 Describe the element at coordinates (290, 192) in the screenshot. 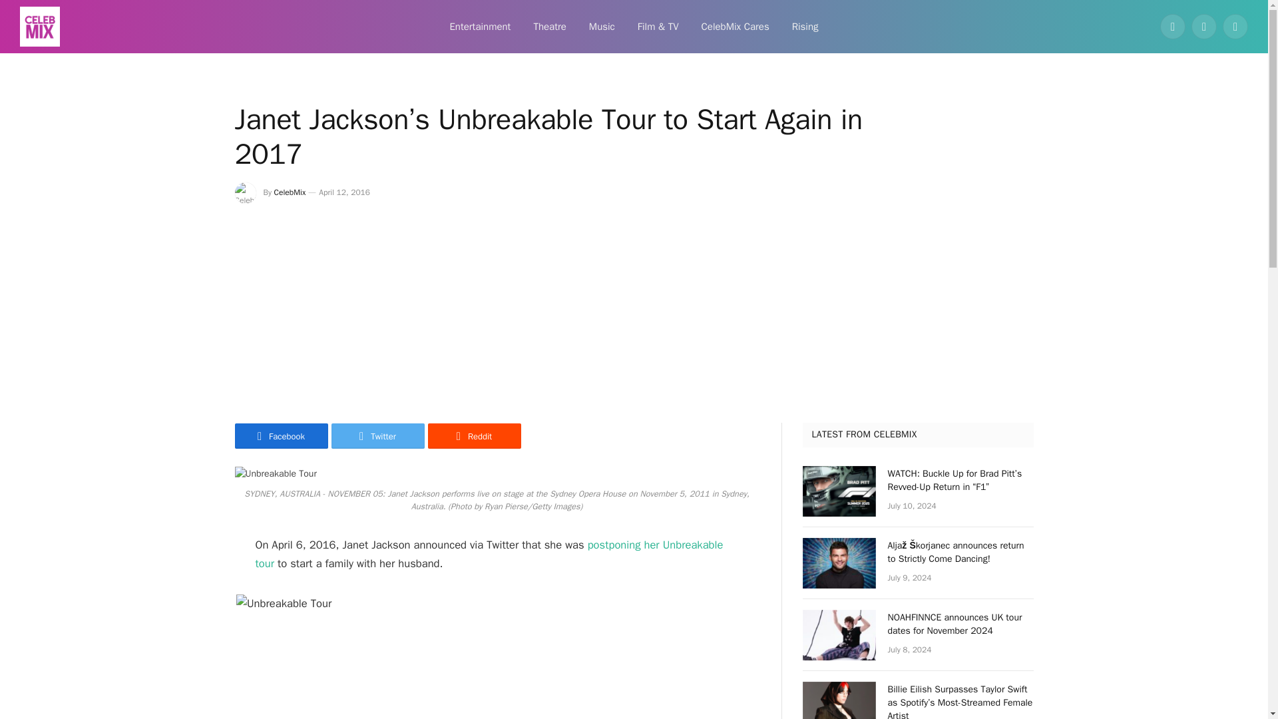

I see `CelebMix` at that location.